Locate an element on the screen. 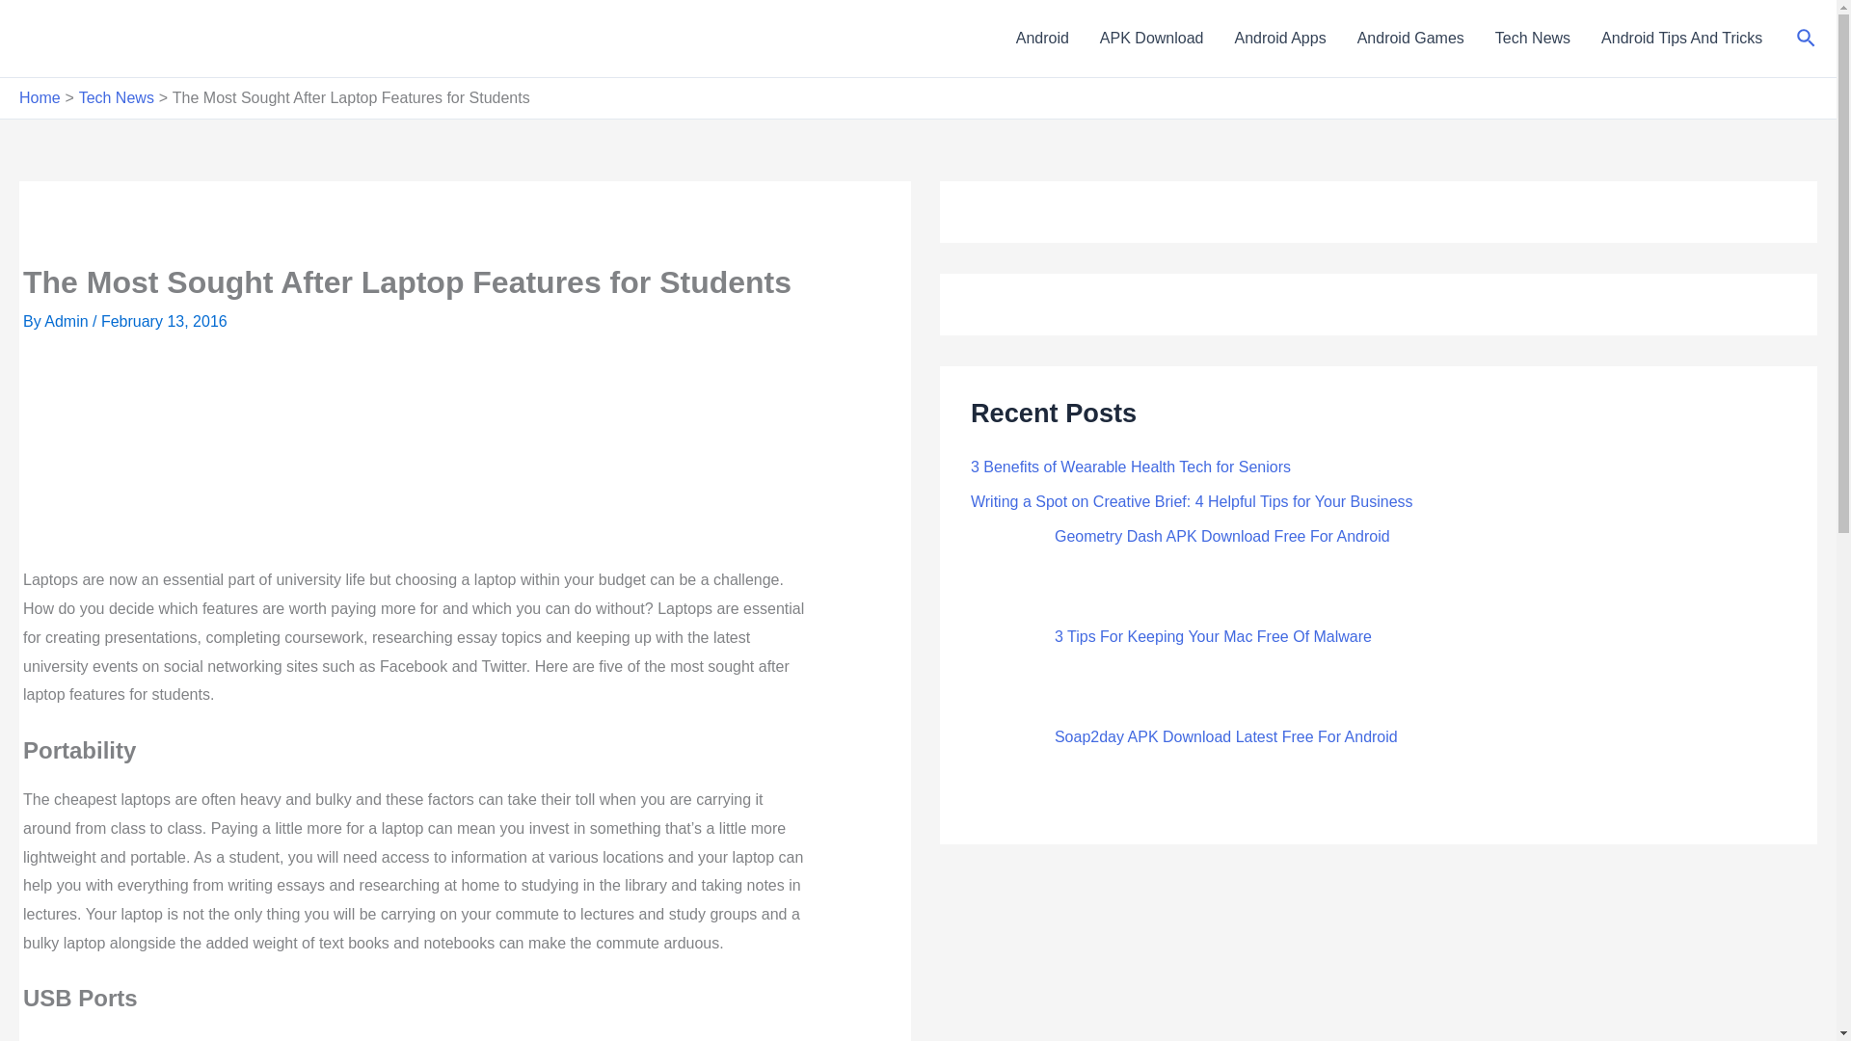 This screenshot has width=1851, height=1041. Android is located at coordinates (1043, 39).